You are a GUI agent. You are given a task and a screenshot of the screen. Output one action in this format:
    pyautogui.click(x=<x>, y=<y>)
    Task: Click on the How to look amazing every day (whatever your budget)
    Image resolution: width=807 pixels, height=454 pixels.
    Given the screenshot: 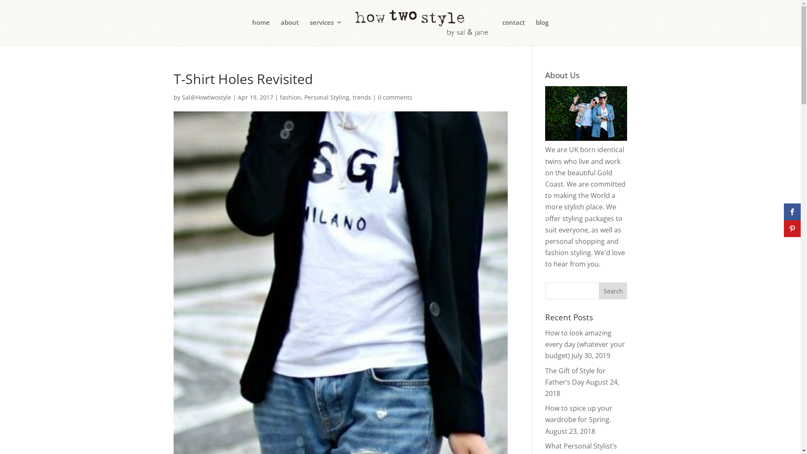 What is the action you would take?
    pyautogui.click(x=585, y=344)
    